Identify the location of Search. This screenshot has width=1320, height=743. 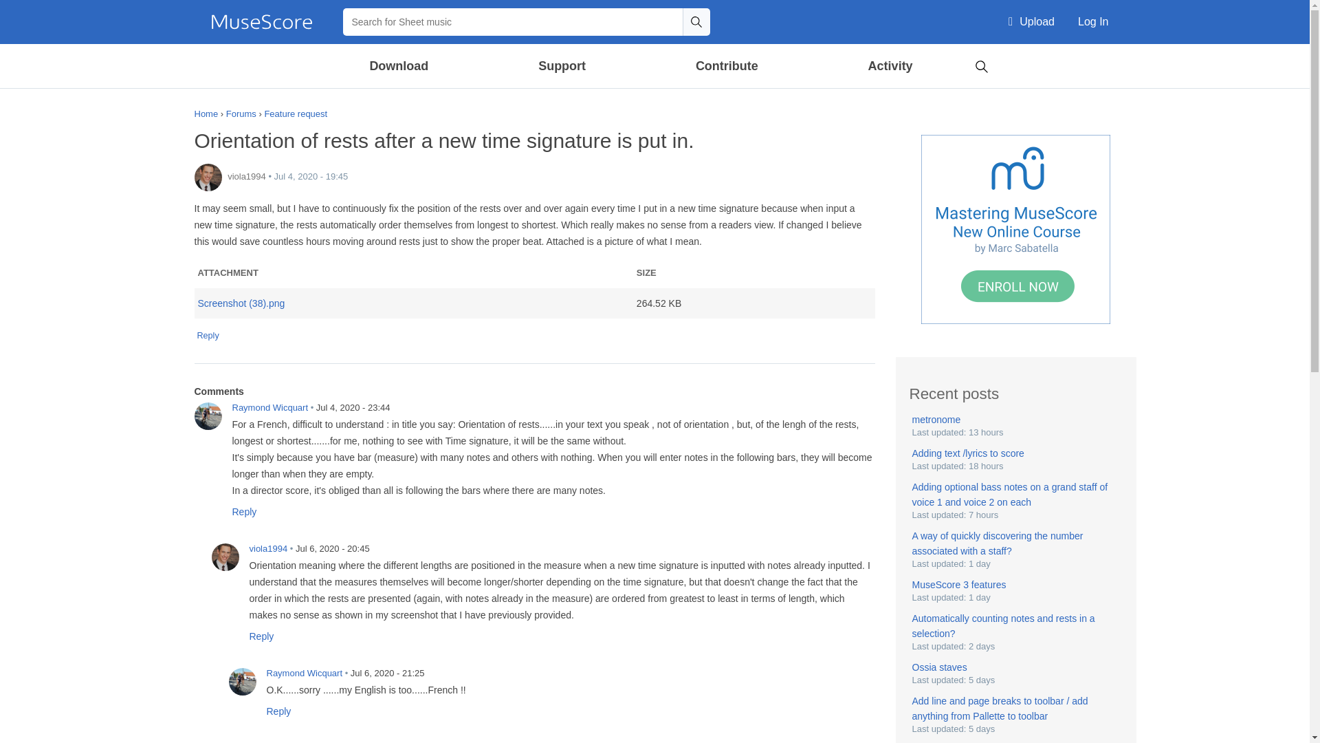
(981, 65).